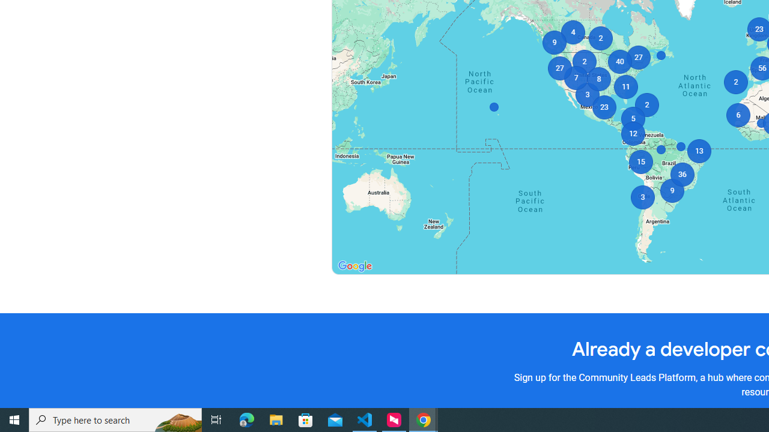  I want to click on Open this area in Google Maps (opens a new window), so click(354, 266).